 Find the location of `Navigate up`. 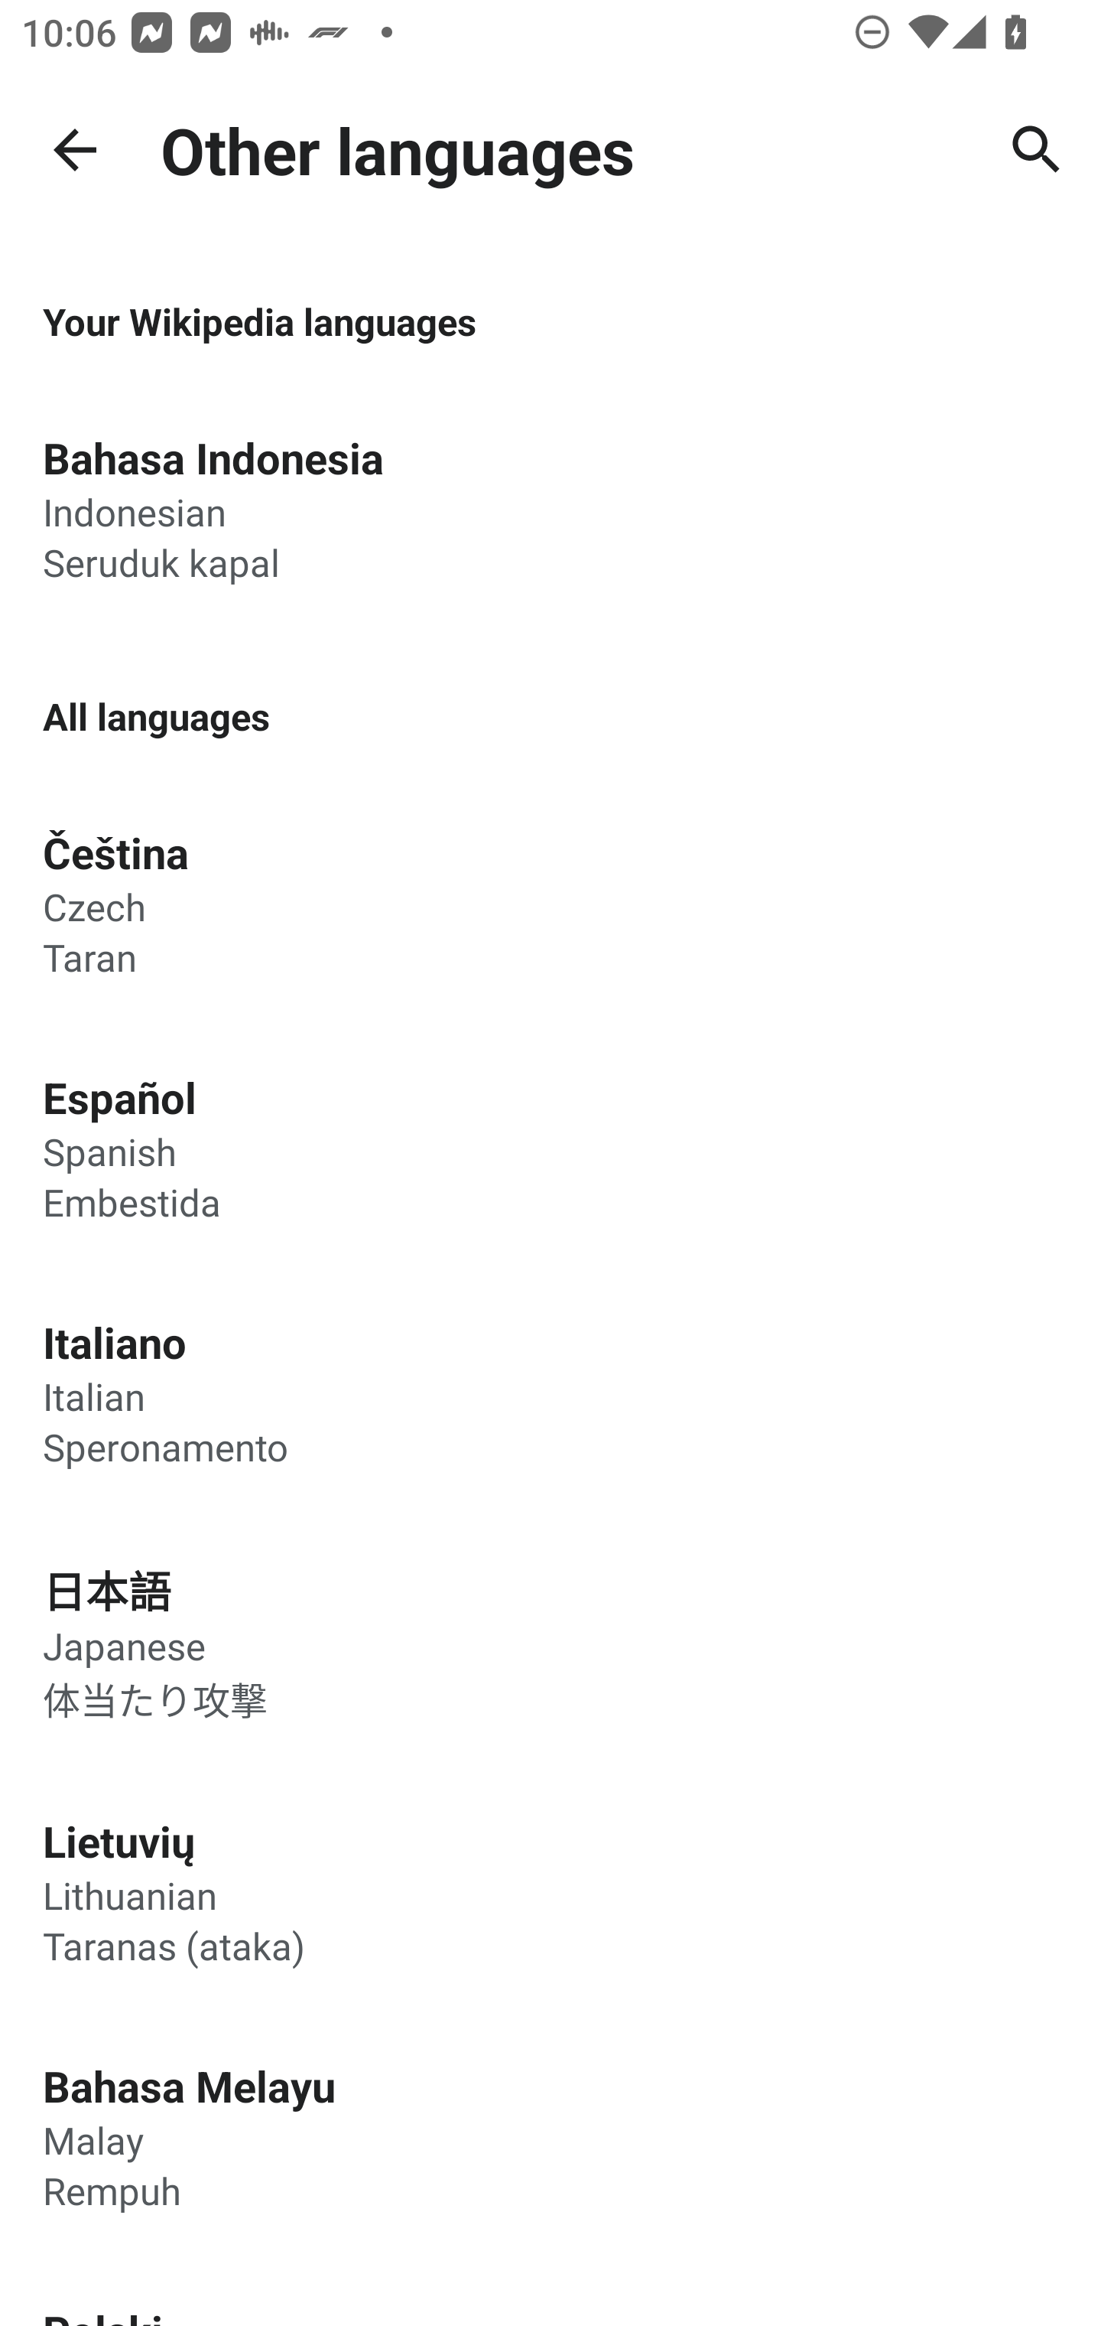

Navigate up is located at coordinates (75, 150).